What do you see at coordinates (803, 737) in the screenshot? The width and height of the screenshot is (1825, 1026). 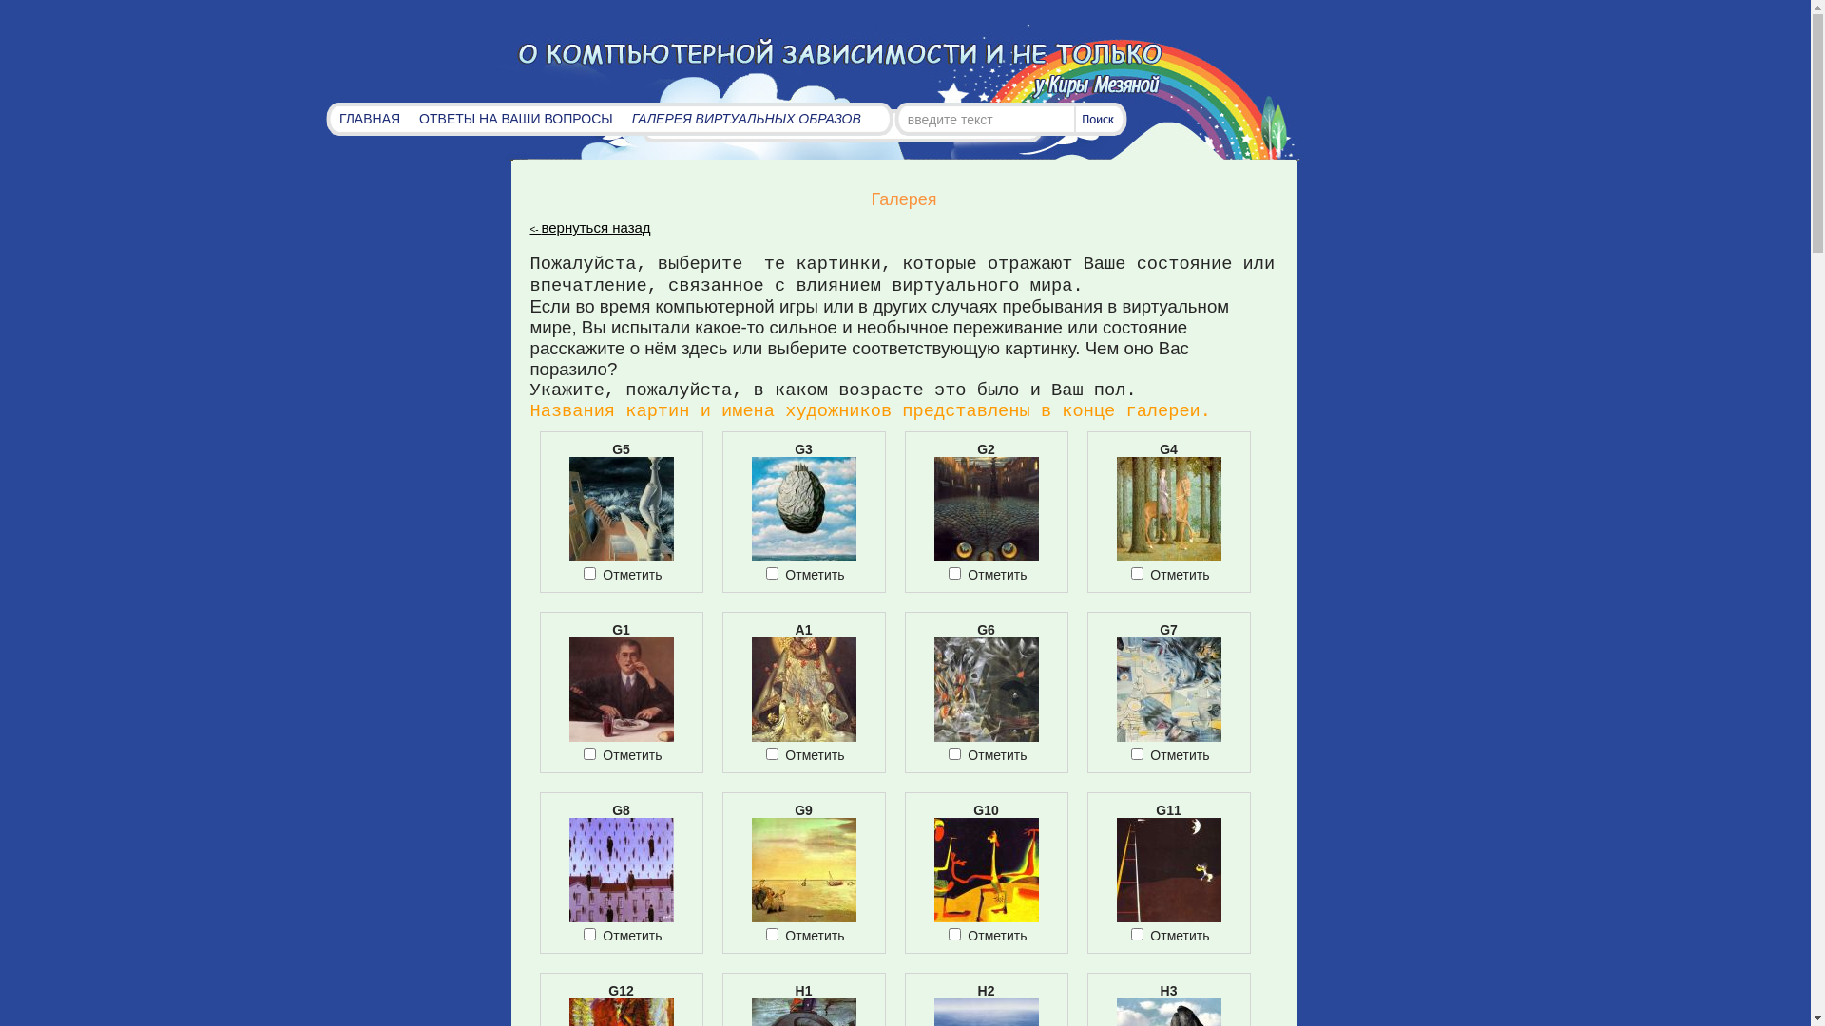 I see `A1` at bounding box center [803, 737].